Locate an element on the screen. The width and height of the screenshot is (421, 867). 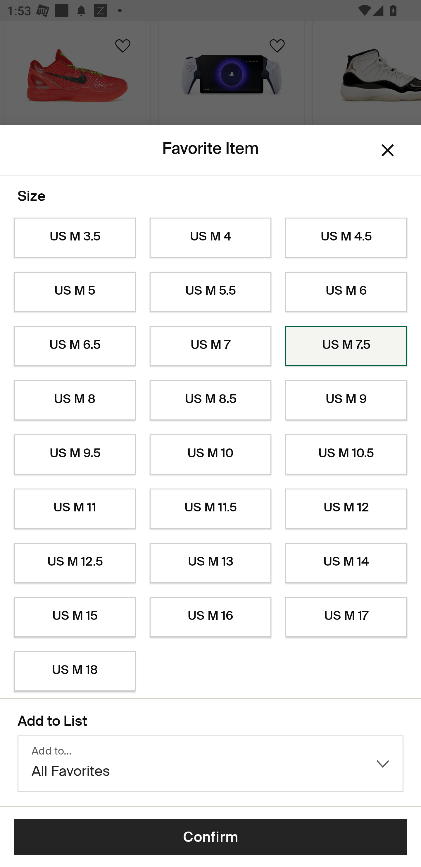
Add to… All Favorites is located at coordinates (210, 764).